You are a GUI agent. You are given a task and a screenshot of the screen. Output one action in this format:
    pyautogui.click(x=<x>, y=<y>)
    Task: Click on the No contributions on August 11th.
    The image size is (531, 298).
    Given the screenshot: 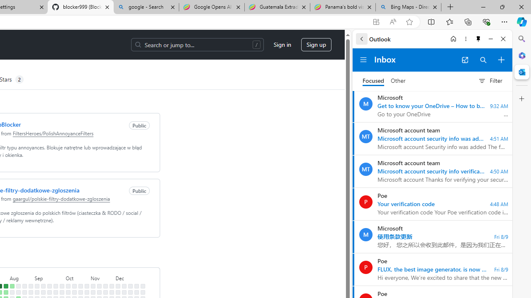 What is the action you would take?
    pyautogui.click(x=18, y=286)
    